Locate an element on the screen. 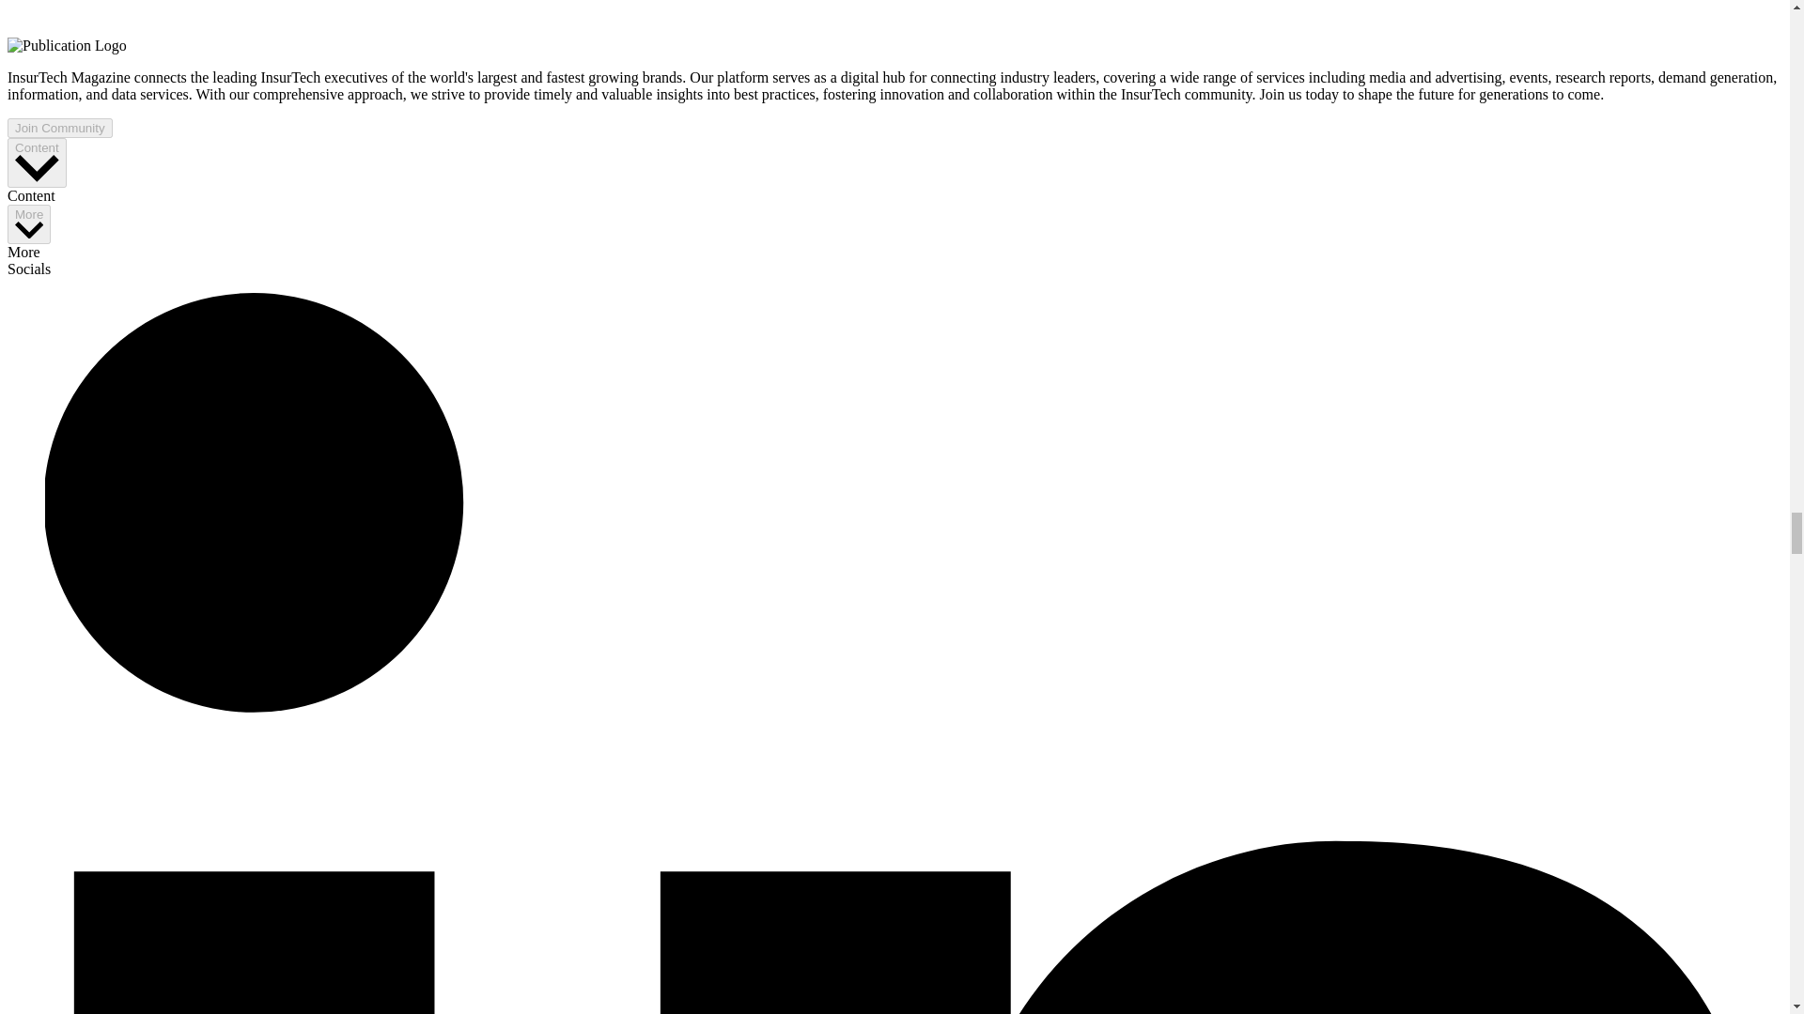 The width and height of the screenshot is (1804, 1014). More is located at coordinates (28, 225).